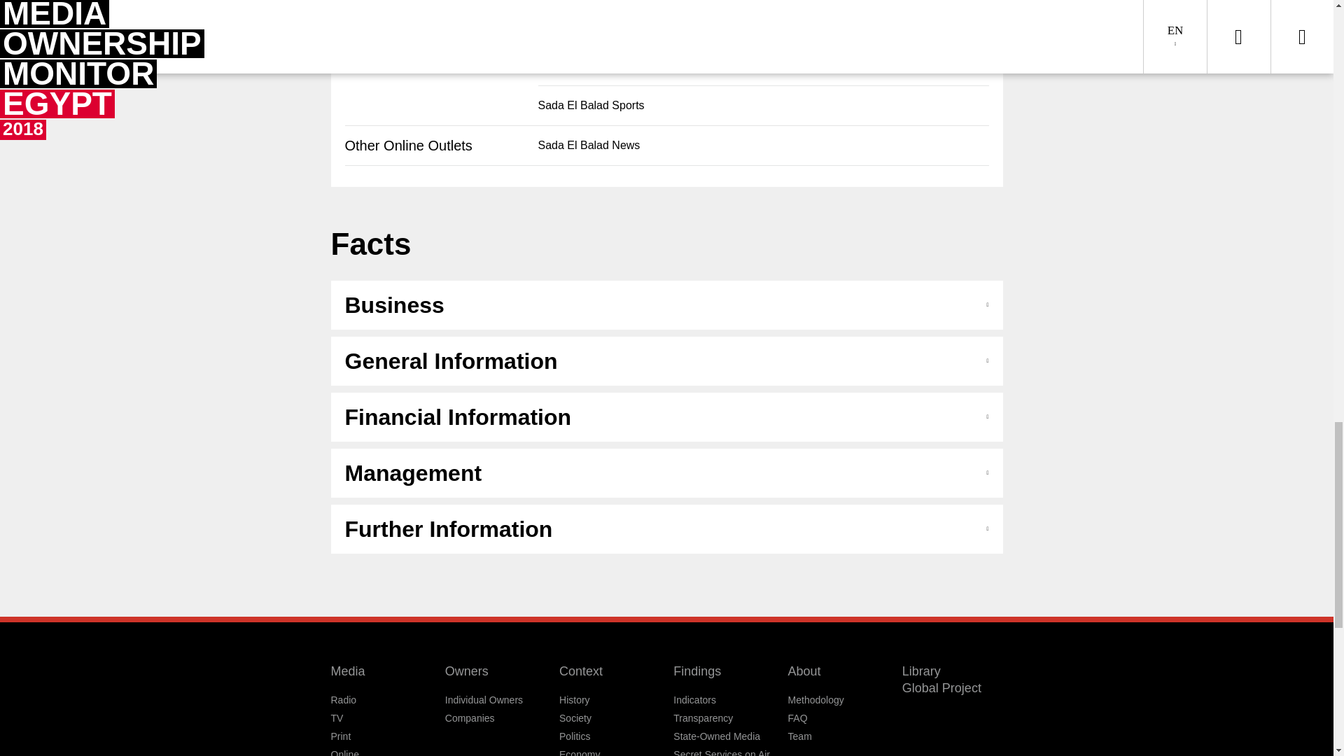  Describe the element at coordinates (343, 700) in the screenshot. I see `Radio` at that location.